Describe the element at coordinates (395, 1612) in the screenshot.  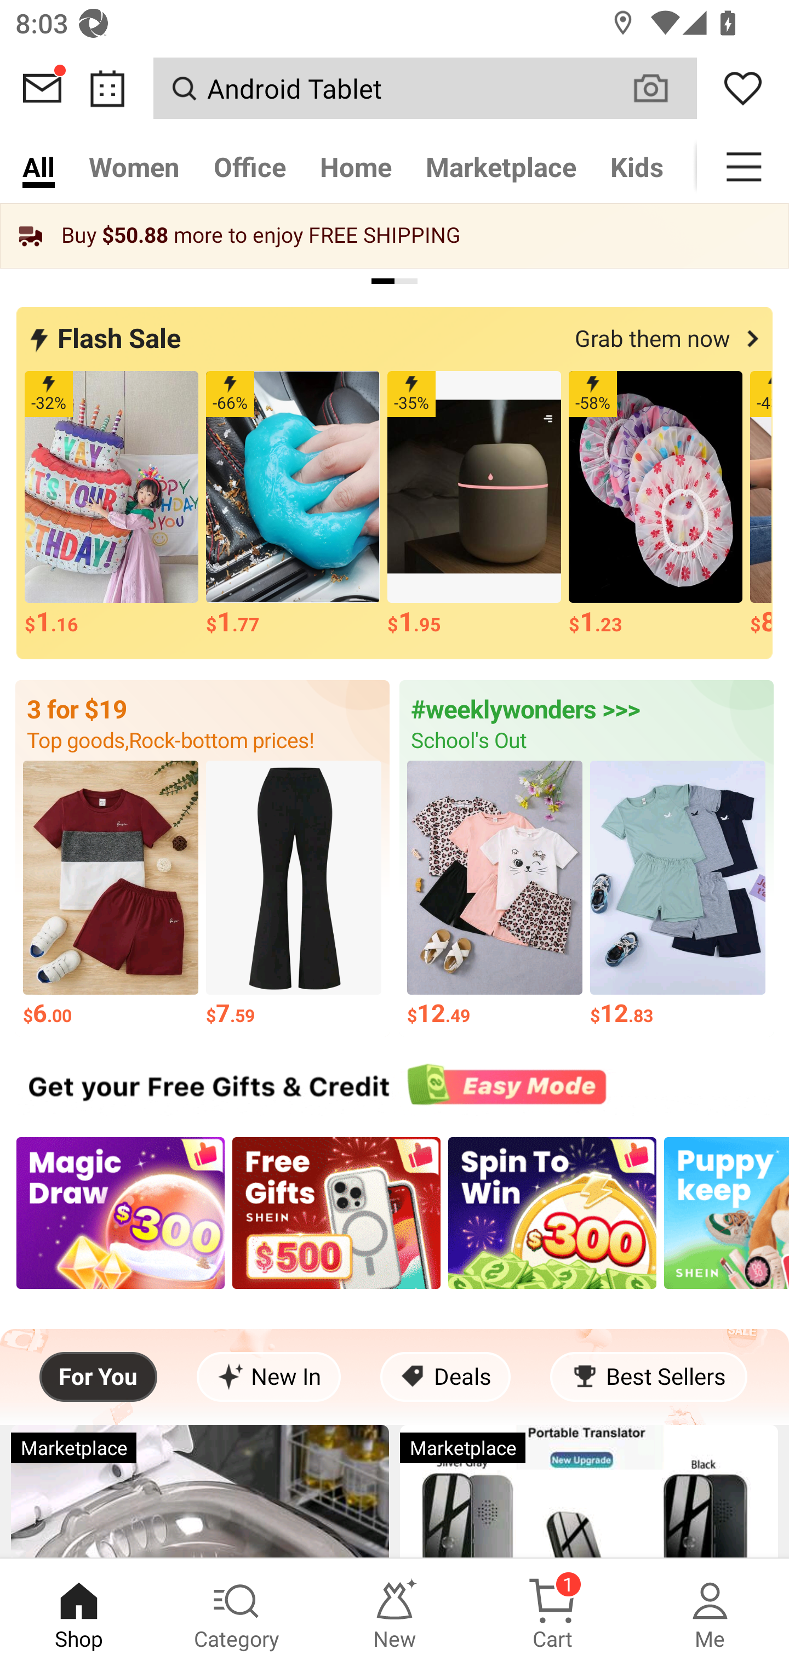
I see `New` at that location.